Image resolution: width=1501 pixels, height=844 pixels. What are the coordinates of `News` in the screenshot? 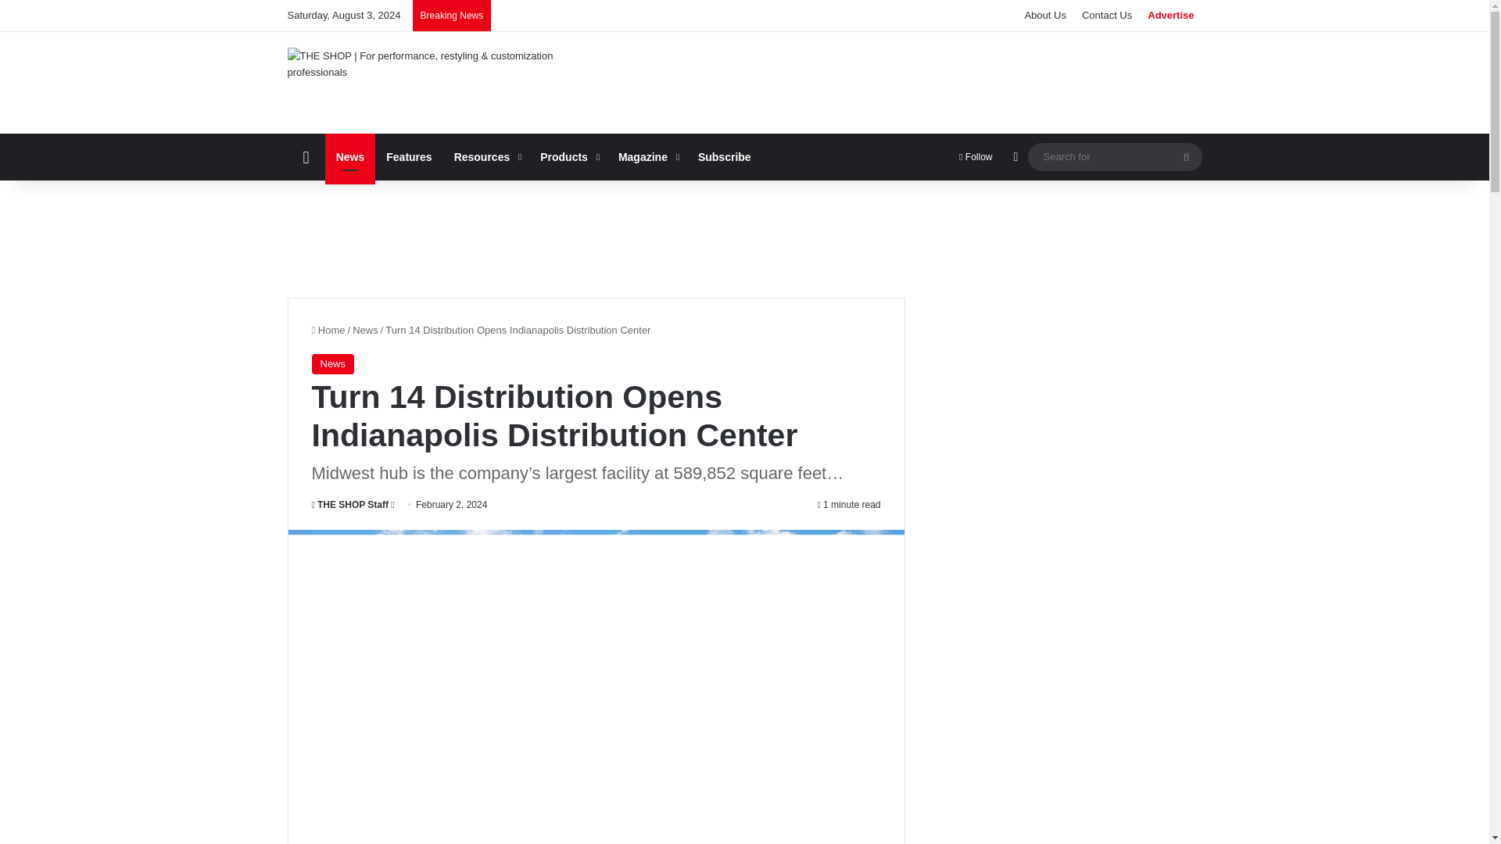 It's located at (365, 330).